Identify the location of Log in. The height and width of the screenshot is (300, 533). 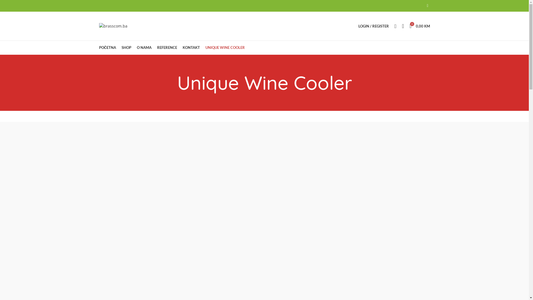
(374, 118).